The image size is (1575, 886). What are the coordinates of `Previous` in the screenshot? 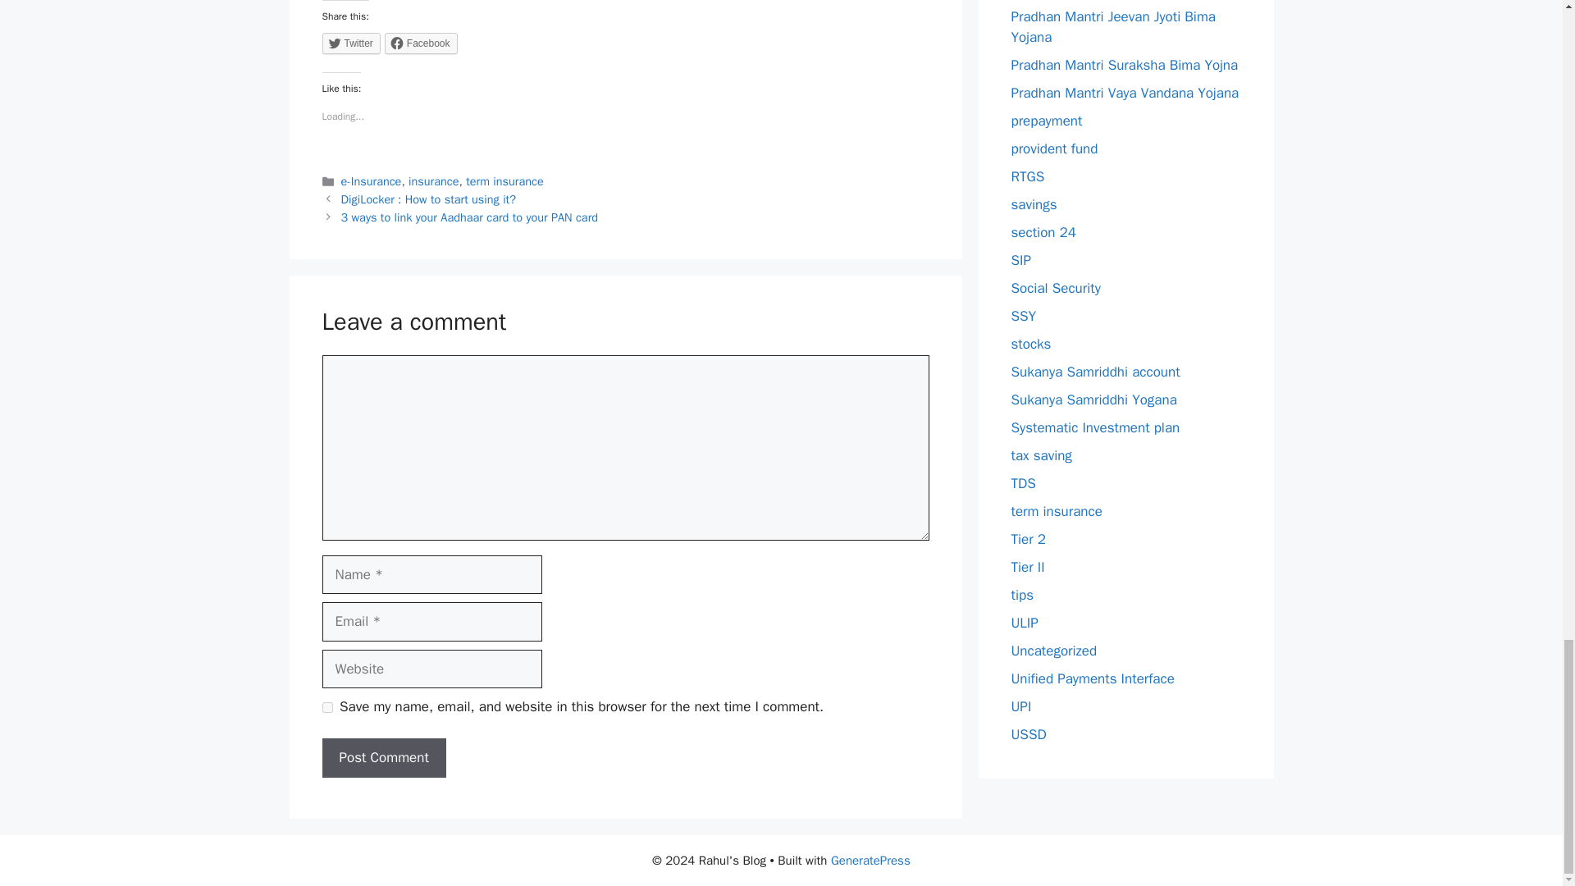 It's located at (428, 199).